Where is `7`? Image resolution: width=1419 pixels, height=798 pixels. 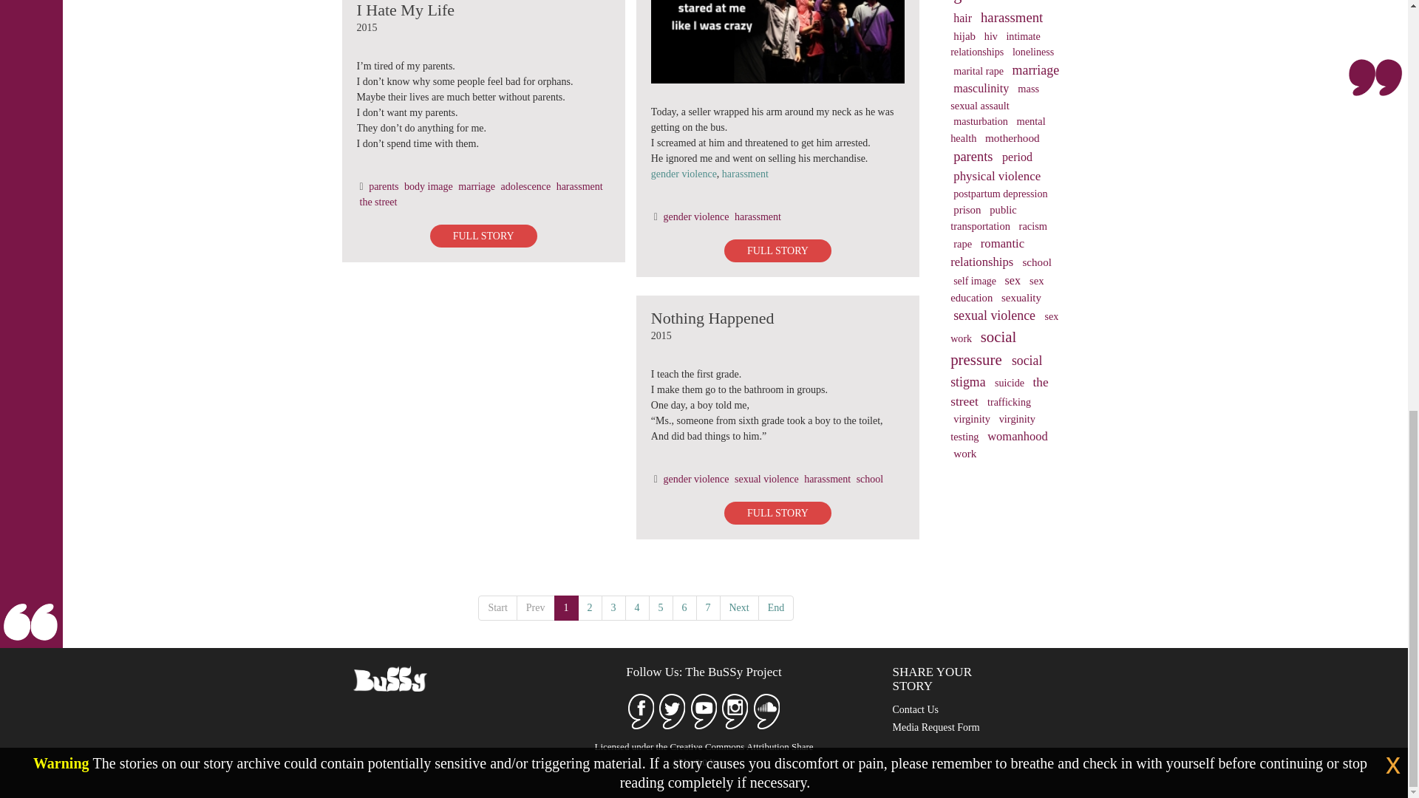 7 is located at coordinates (708, 607).